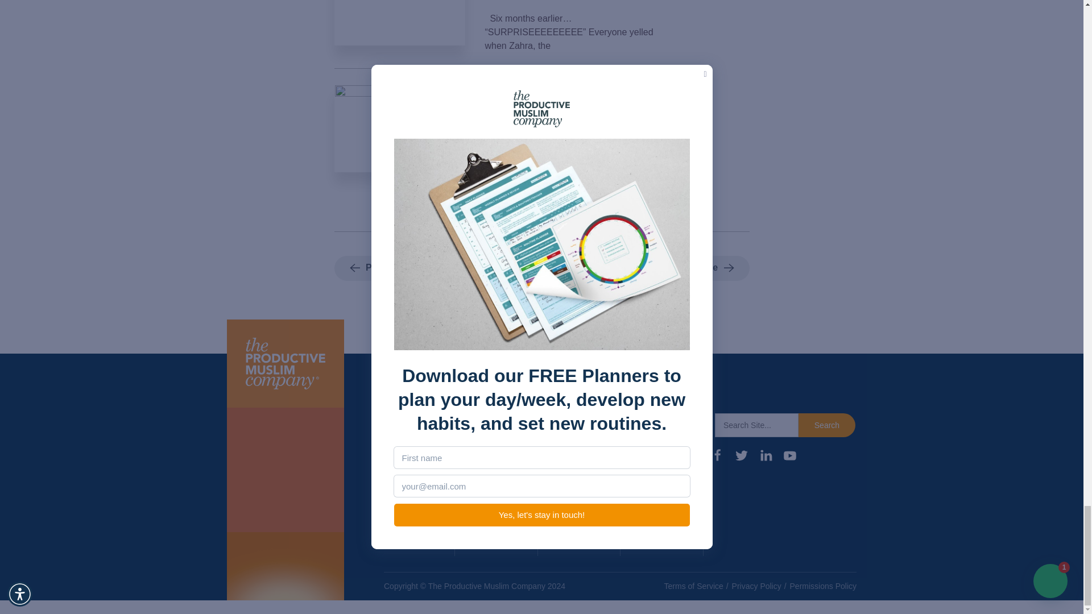  Describe the element at coordinates (478, 445) in the screenshot. I see `Book` at that location.